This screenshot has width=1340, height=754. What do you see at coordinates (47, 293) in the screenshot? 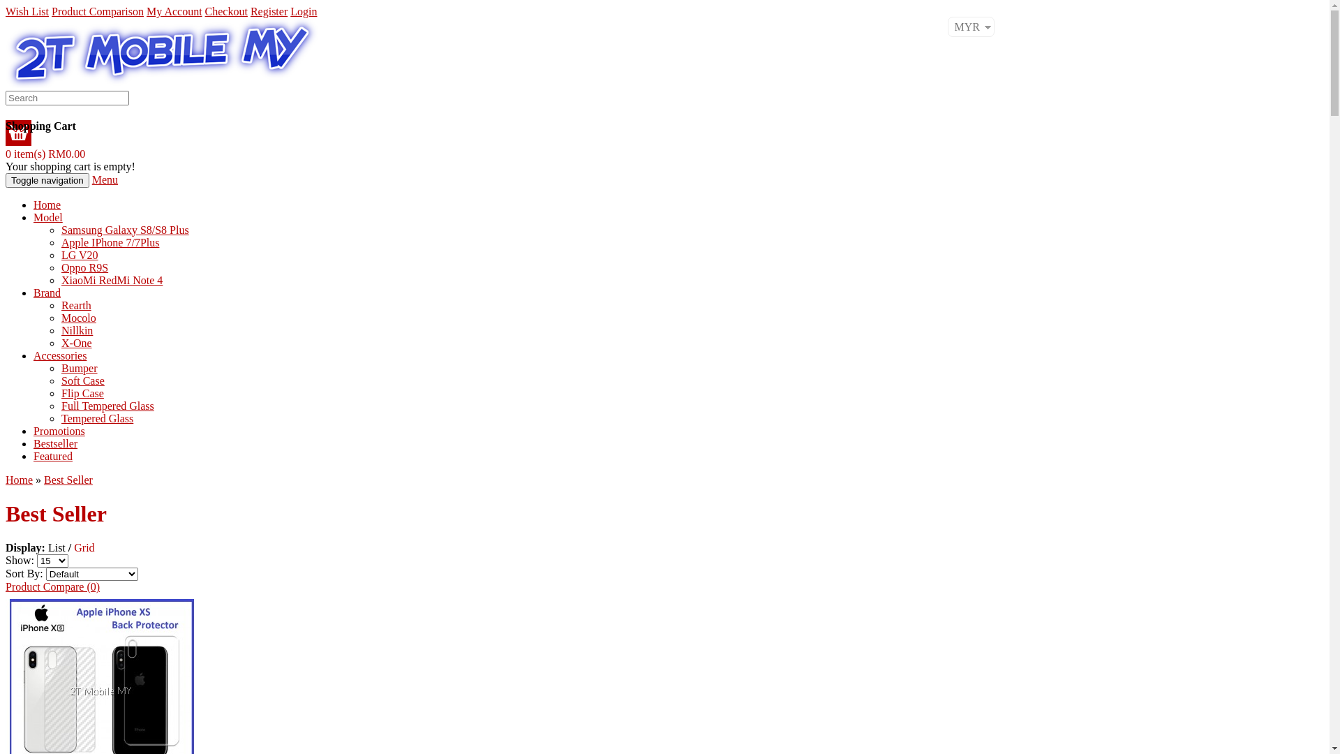
I see `Brand` at bounding box center [47, 293].